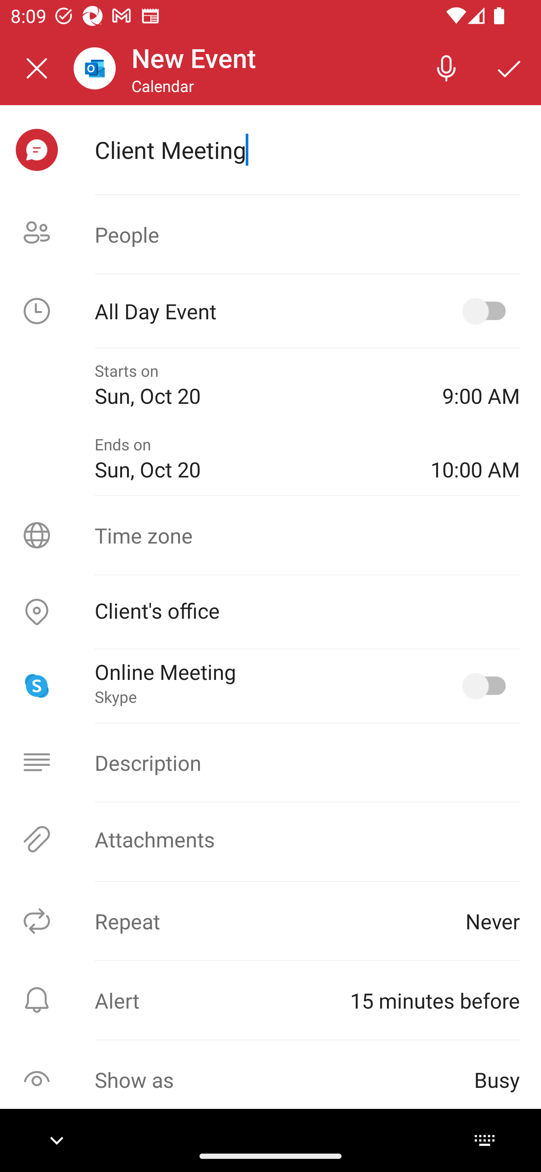 The image size is (541, 1172). I want to click on 10:00 AM, so click(475, 459).